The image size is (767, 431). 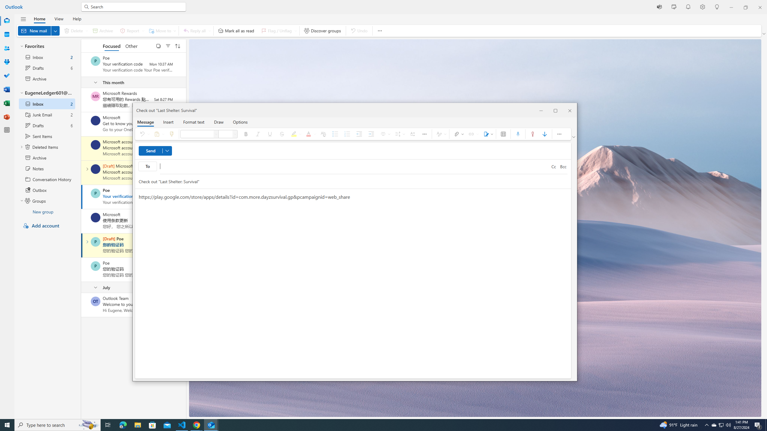 What do you see at coordinates (559, 134) in the screenshot?
I see `Microsoft account team` at bounding box center [559, 134].